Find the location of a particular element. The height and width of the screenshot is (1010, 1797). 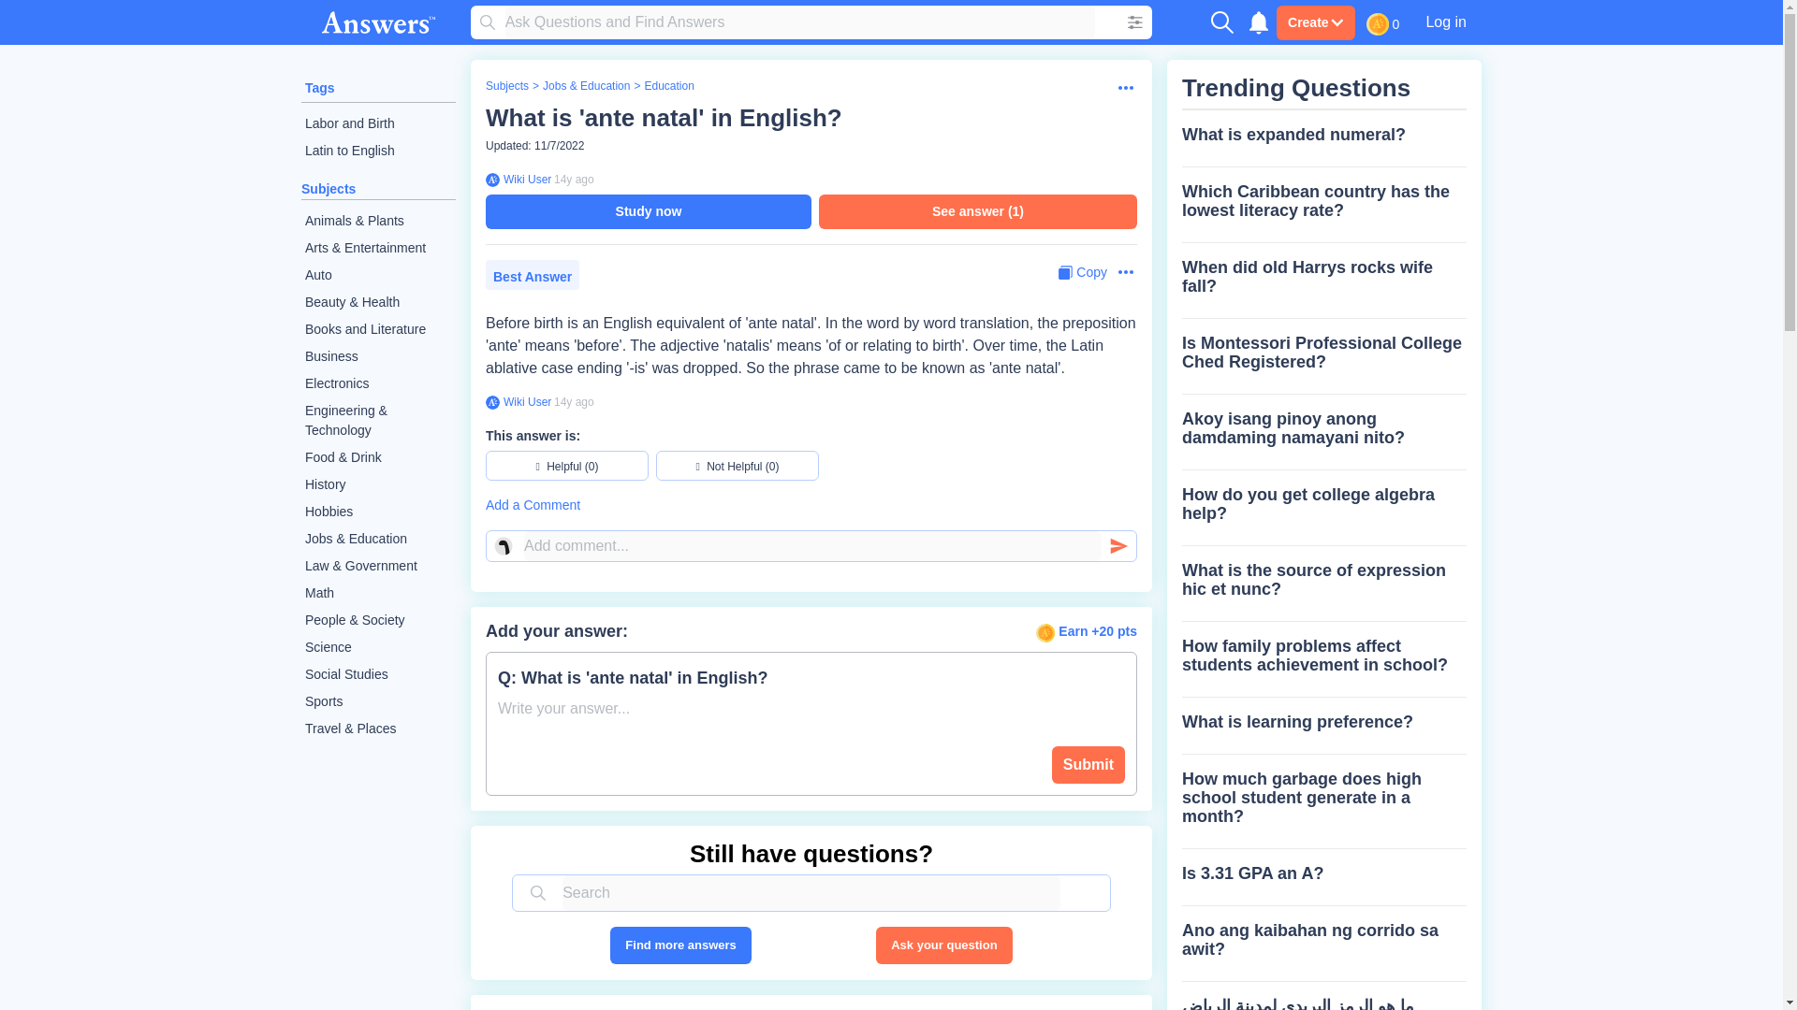

Copy is located at coordinates (1082, 272).